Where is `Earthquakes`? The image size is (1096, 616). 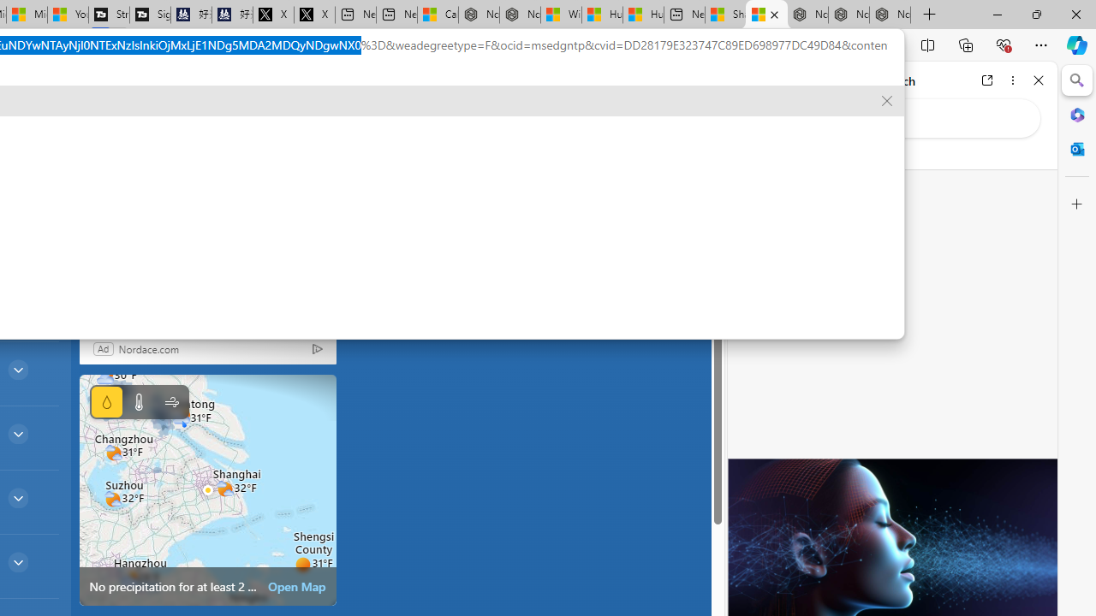
Earthquakes is located at coordinates (57, 139).